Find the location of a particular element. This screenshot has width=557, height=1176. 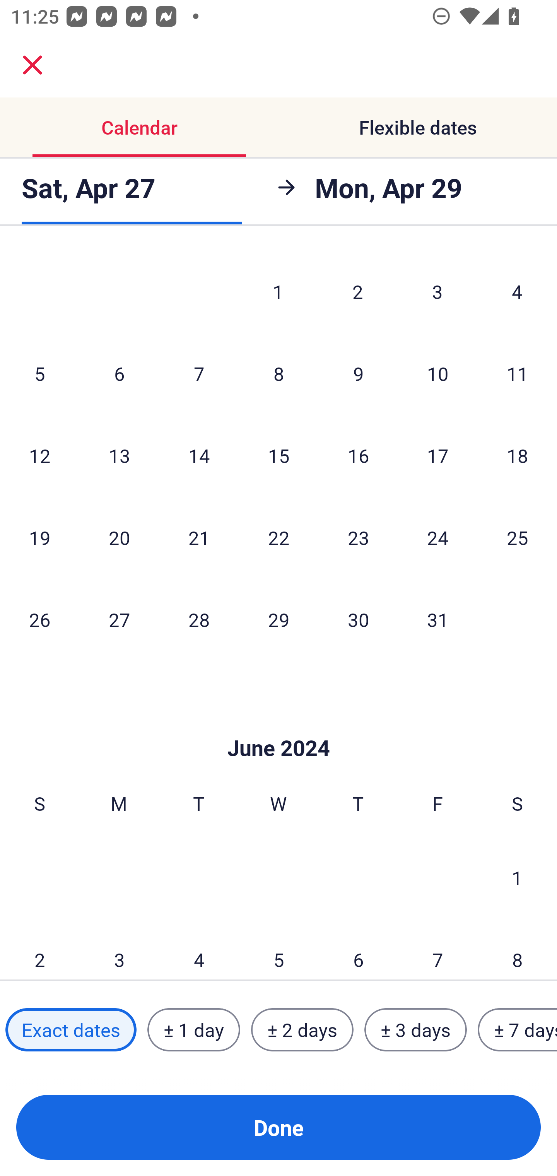

9 Thursday, May 9, 2024 is located at coordinates (358, 373).